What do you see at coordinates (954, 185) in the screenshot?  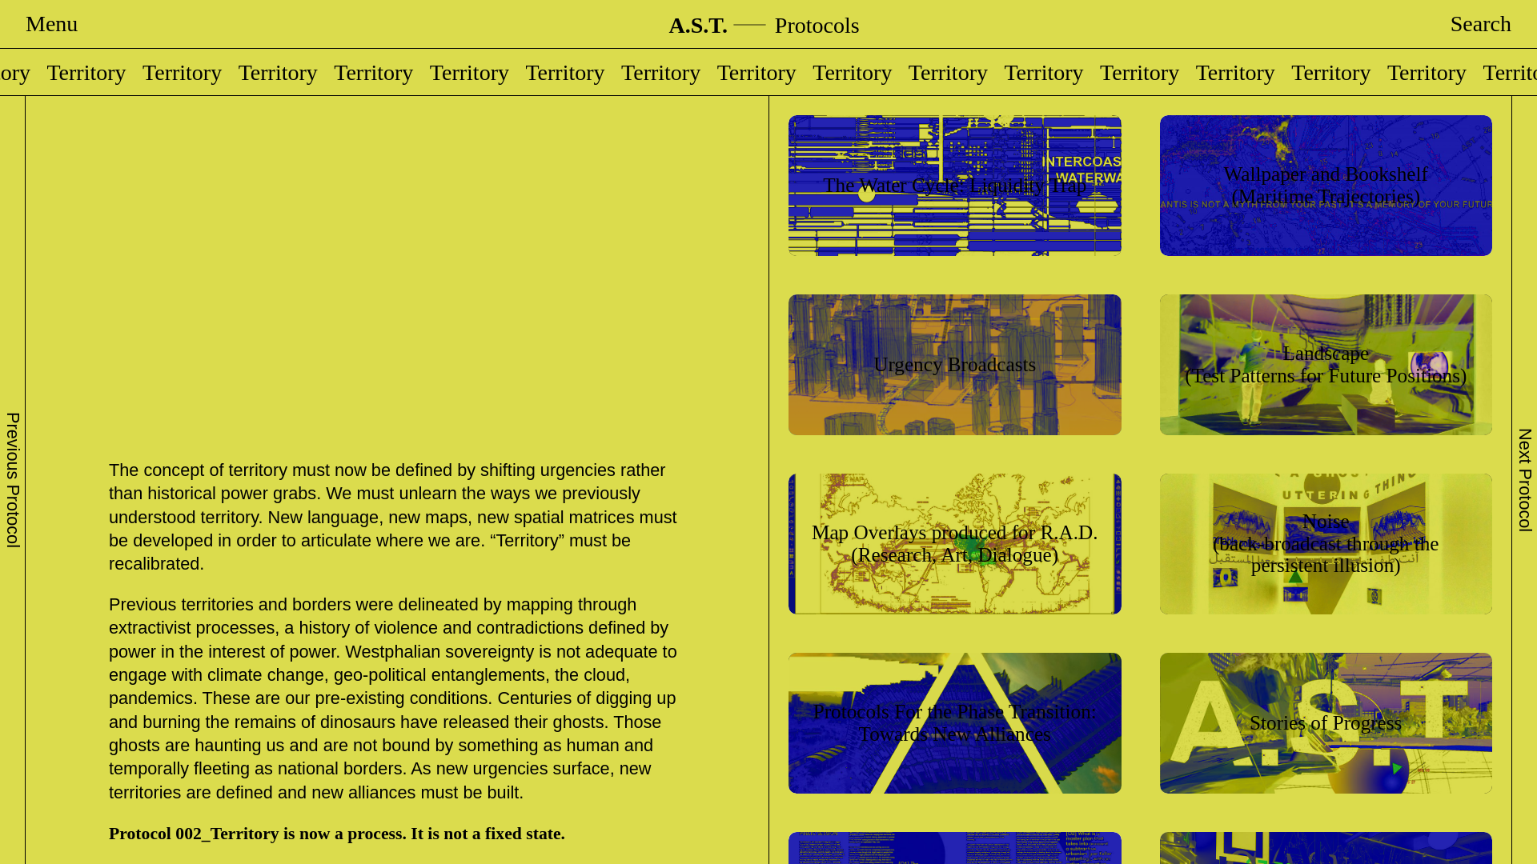 I see `The Water Cycle: Liquidity Trap` at bounding box center [954, 185].